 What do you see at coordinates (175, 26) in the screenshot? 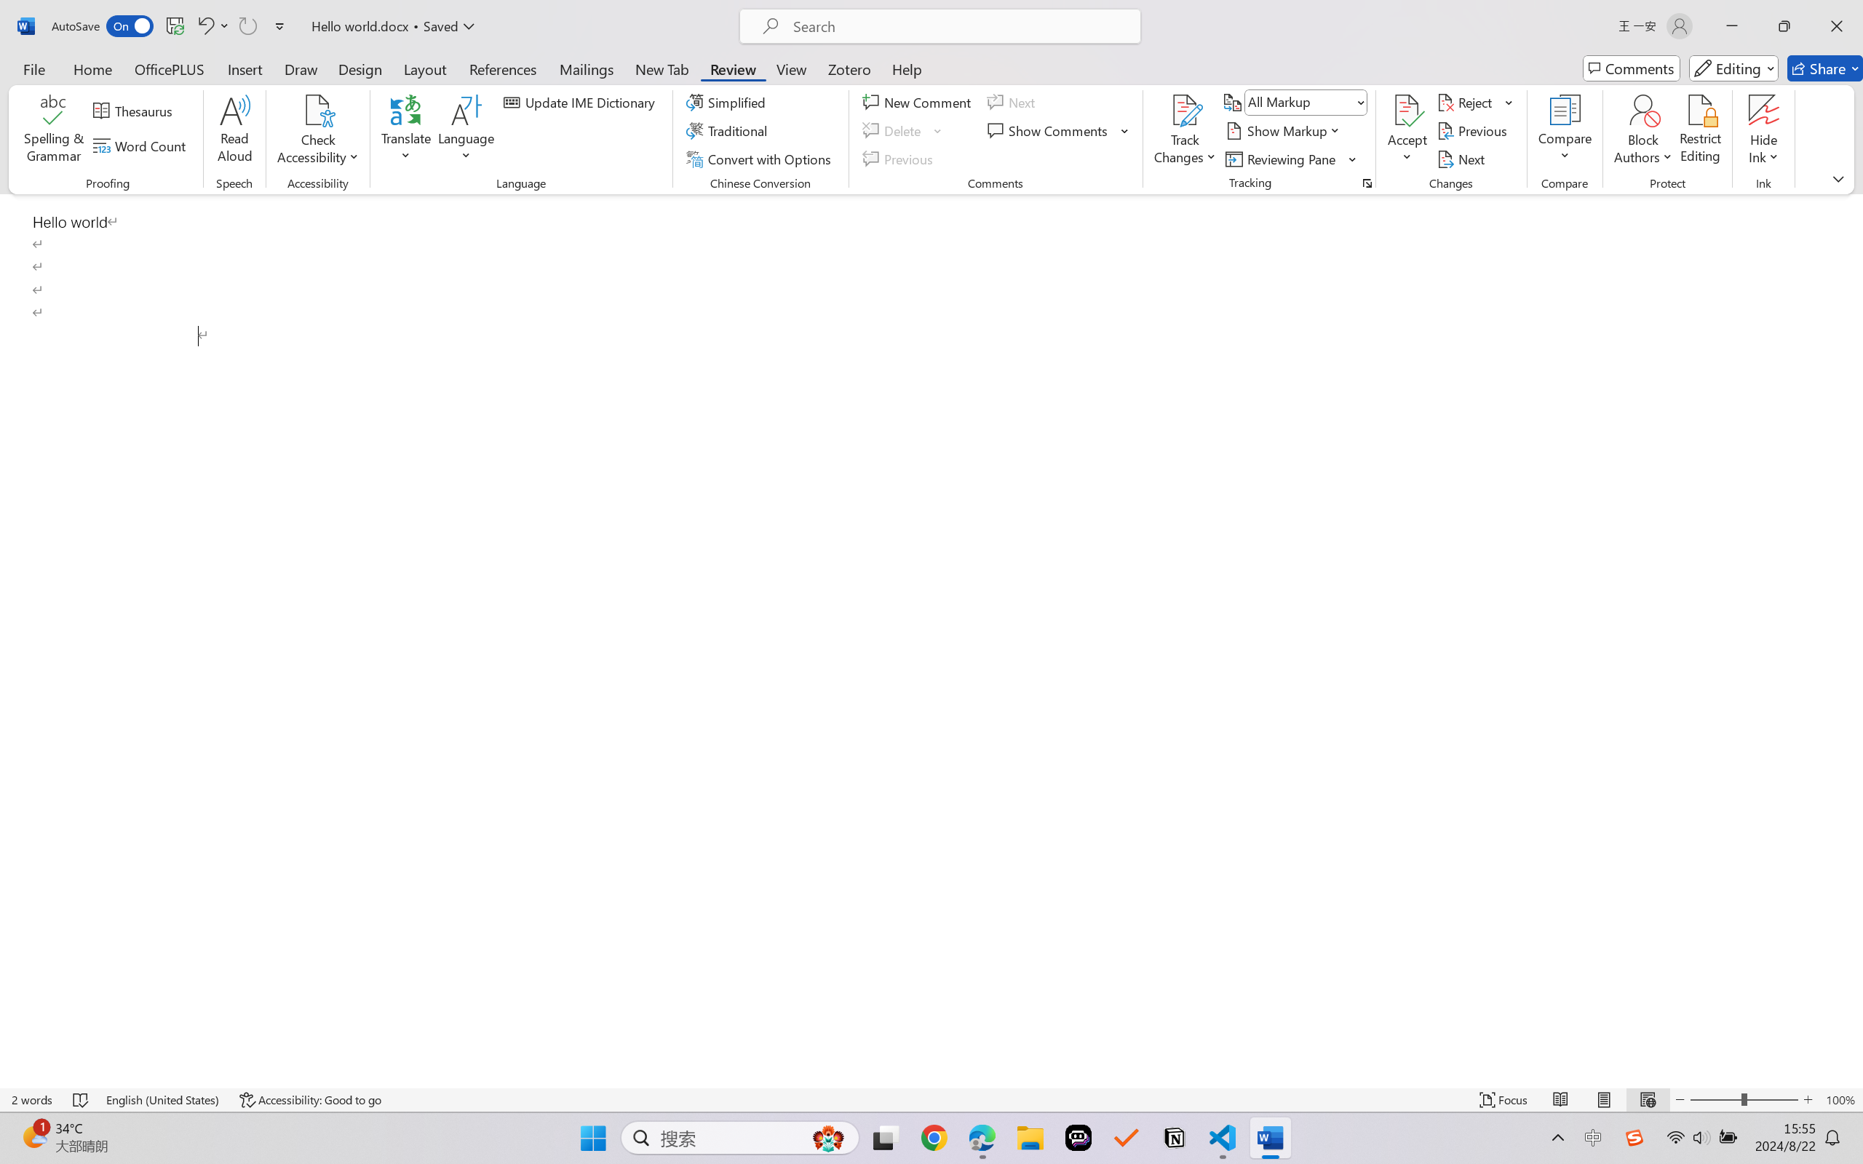
I see `Save` at bounding box center [175, 26].